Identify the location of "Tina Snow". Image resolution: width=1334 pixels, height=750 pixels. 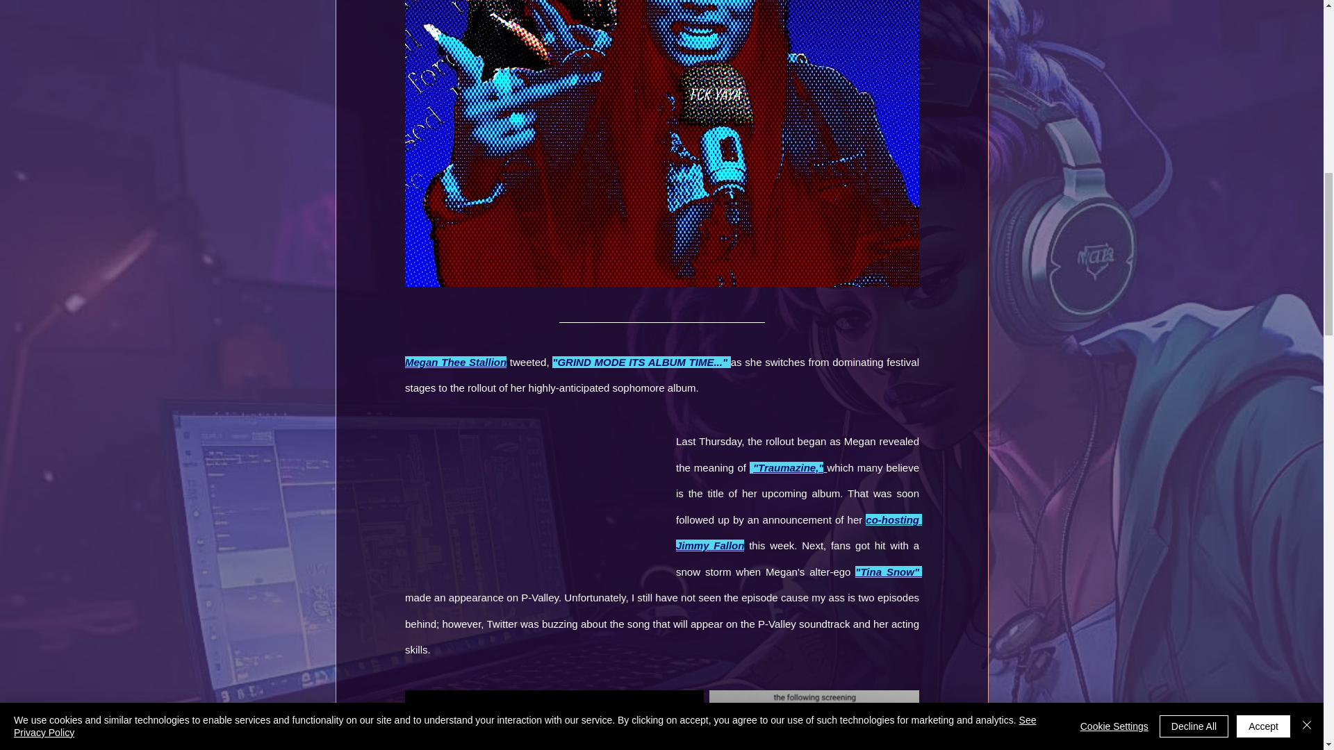
(887, 572).